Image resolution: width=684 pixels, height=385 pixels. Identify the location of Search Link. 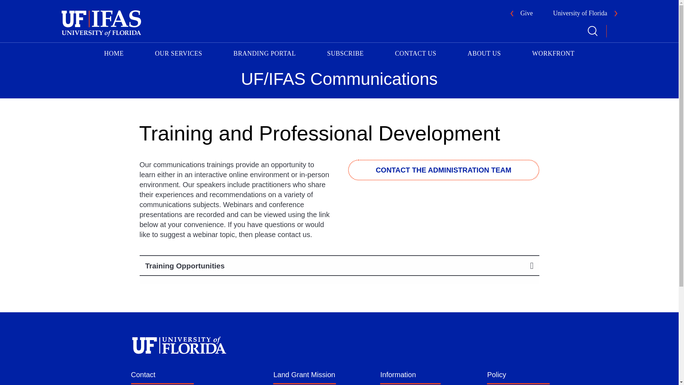
(592, 31).